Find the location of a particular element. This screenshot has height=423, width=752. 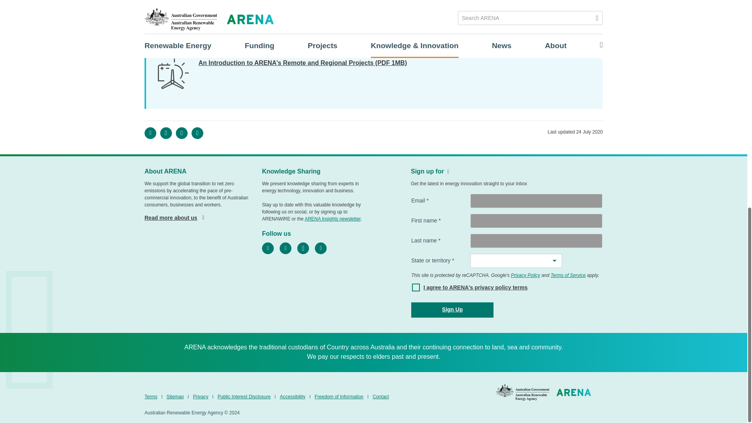

Sign Up is located at coordinates (452, 310).